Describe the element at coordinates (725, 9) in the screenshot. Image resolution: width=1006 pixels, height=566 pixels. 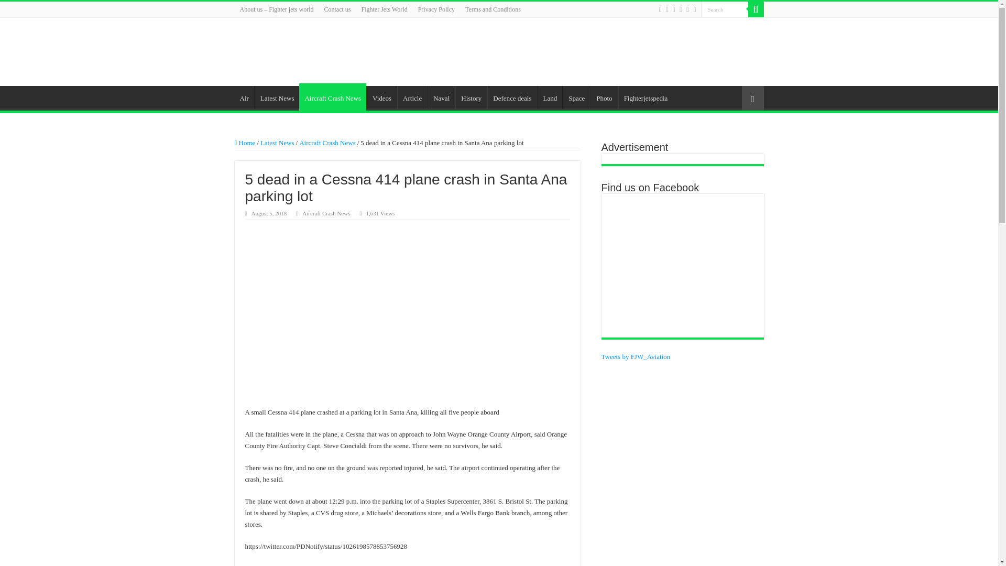
I see `Search` at that location.